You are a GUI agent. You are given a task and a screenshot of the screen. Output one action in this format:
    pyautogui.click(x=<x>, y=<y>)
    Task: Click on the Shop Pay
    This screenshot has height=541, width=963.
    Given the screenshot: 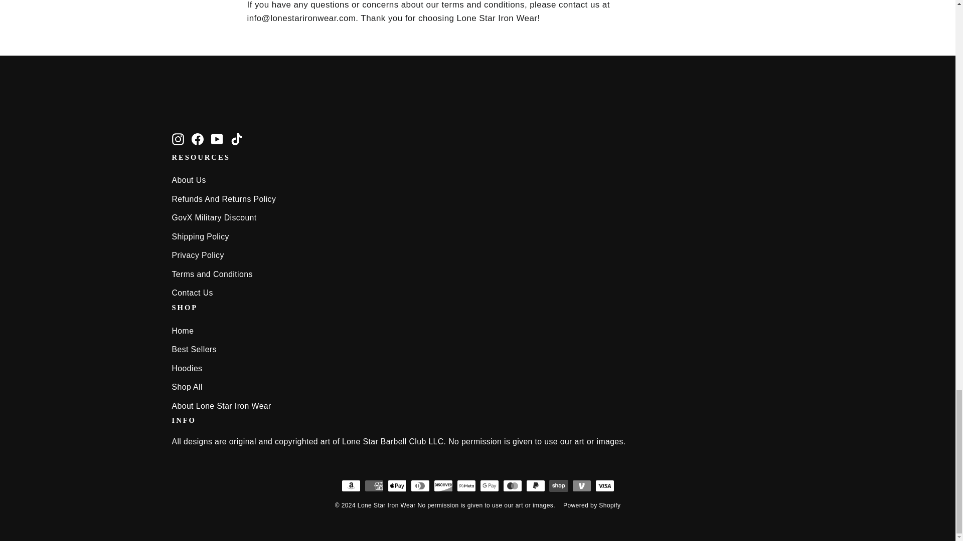 What is the action you would take?
    pyautogui.click(x=558, y=485)
    